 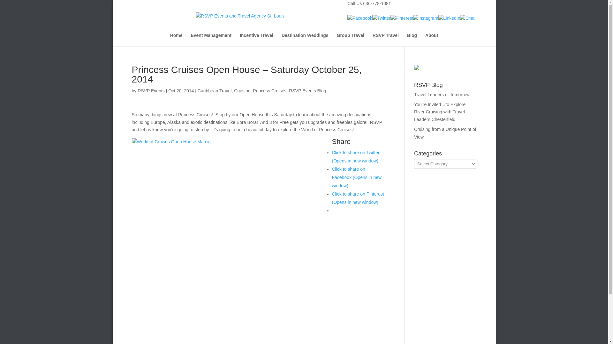 What do you see at coordinates (307, 90) in the screenshot?
I see `RSVP Events Blog` at bounding box center [307, 90].